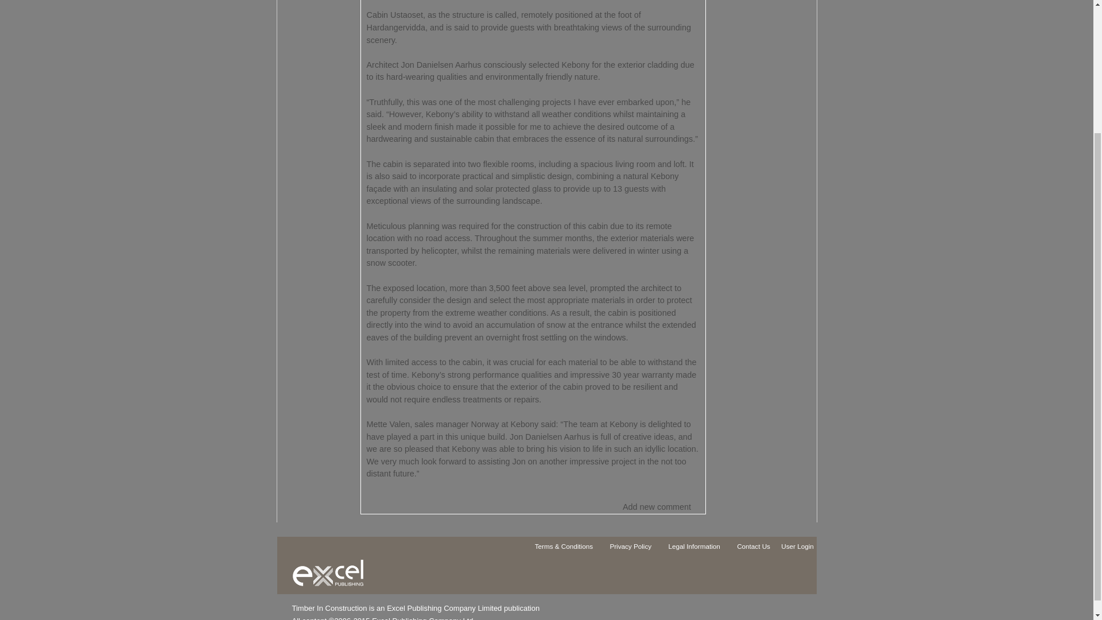 Image resolution: width=1102 pixels, height=620 pixels. I want to click on Privacy Policy, so click(636, 548).